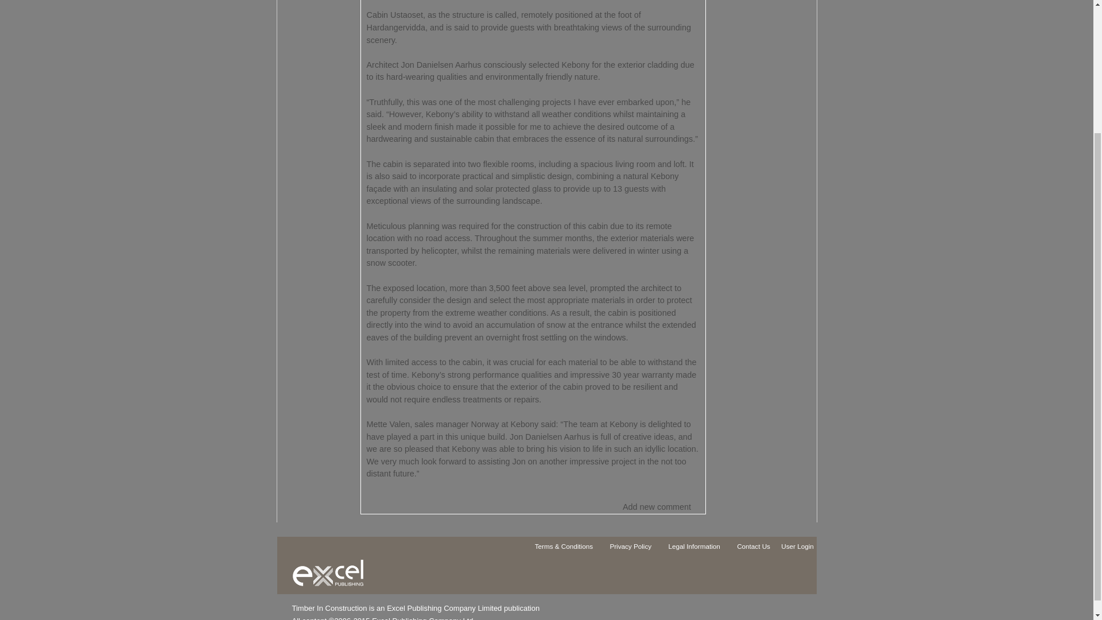 Image resolution: width=1102 pixels, height=620 pixels. I want to click on Privacy Policy, so click(636, 548).